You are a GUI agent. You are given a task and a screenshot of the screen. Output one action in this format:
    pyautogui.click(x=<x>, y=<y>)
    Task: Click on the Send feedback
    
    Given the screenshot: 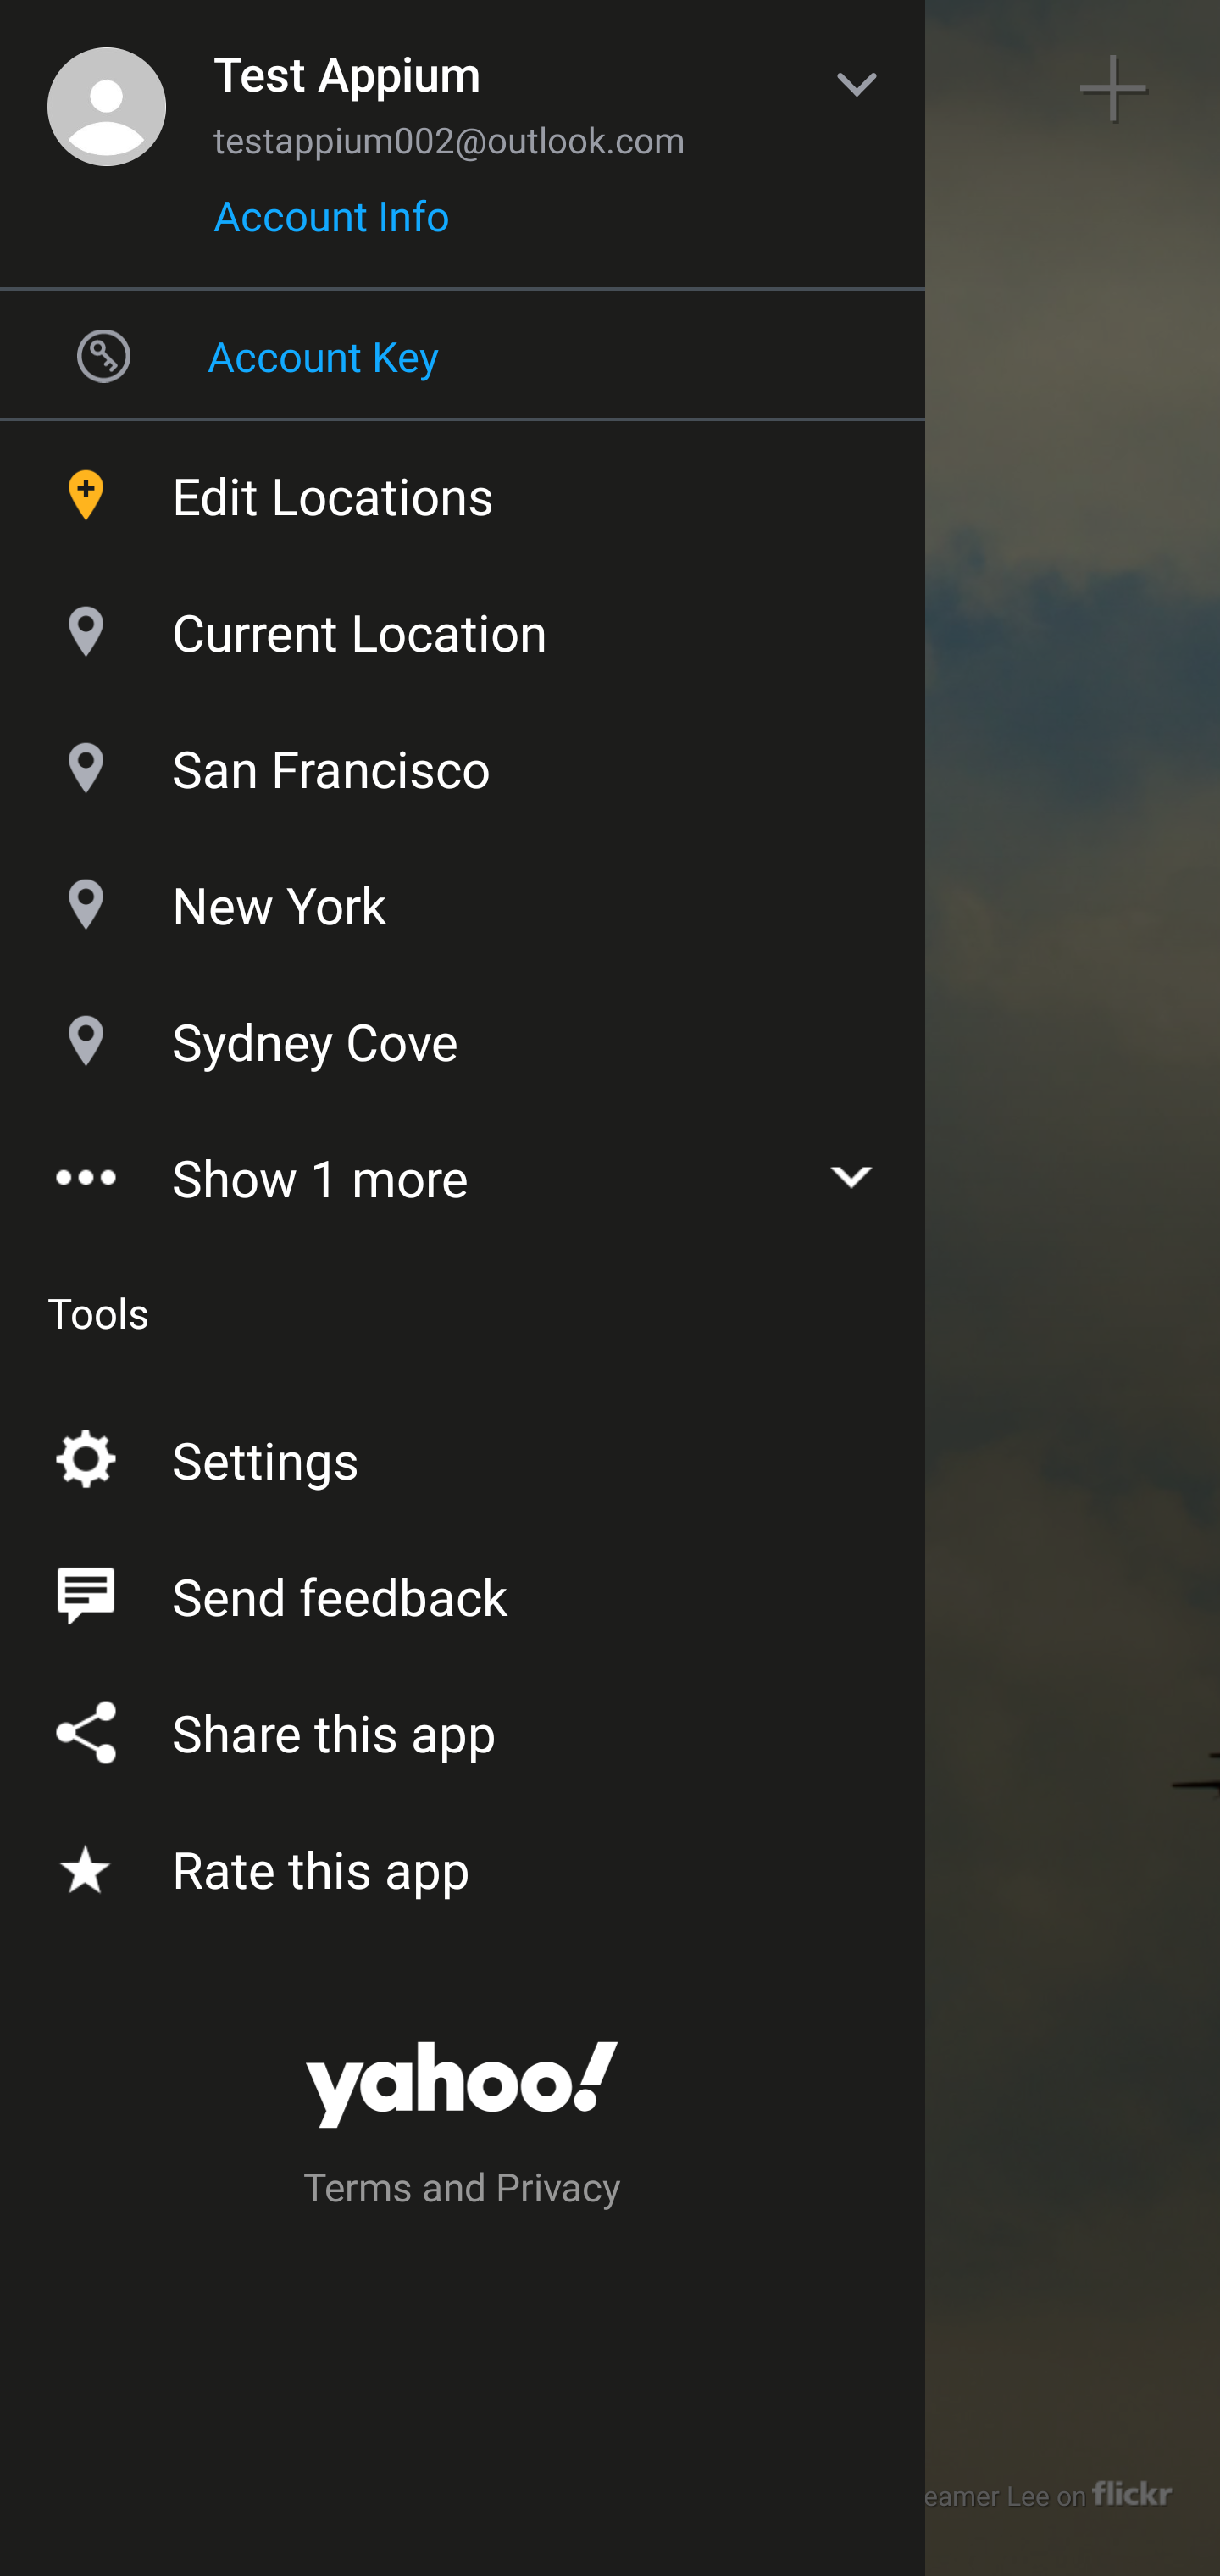 What is the action you would take?
    pyautogui.click(x=463, y=1590)
    